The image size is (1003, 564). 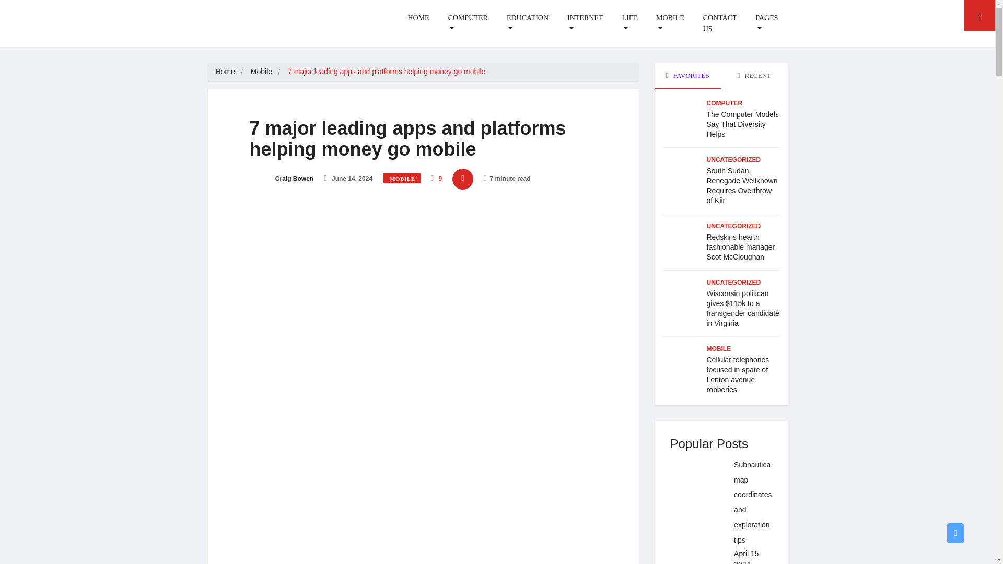 I want to click on Home, so click(x=225, y=71).